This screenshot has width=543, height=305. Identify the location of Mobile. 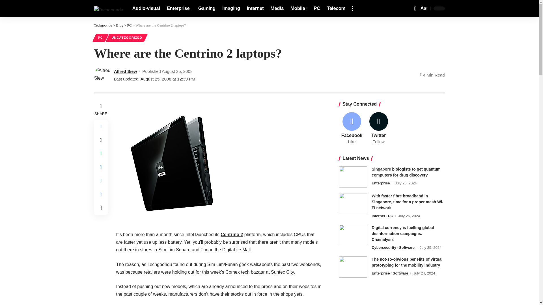
(299, 8).